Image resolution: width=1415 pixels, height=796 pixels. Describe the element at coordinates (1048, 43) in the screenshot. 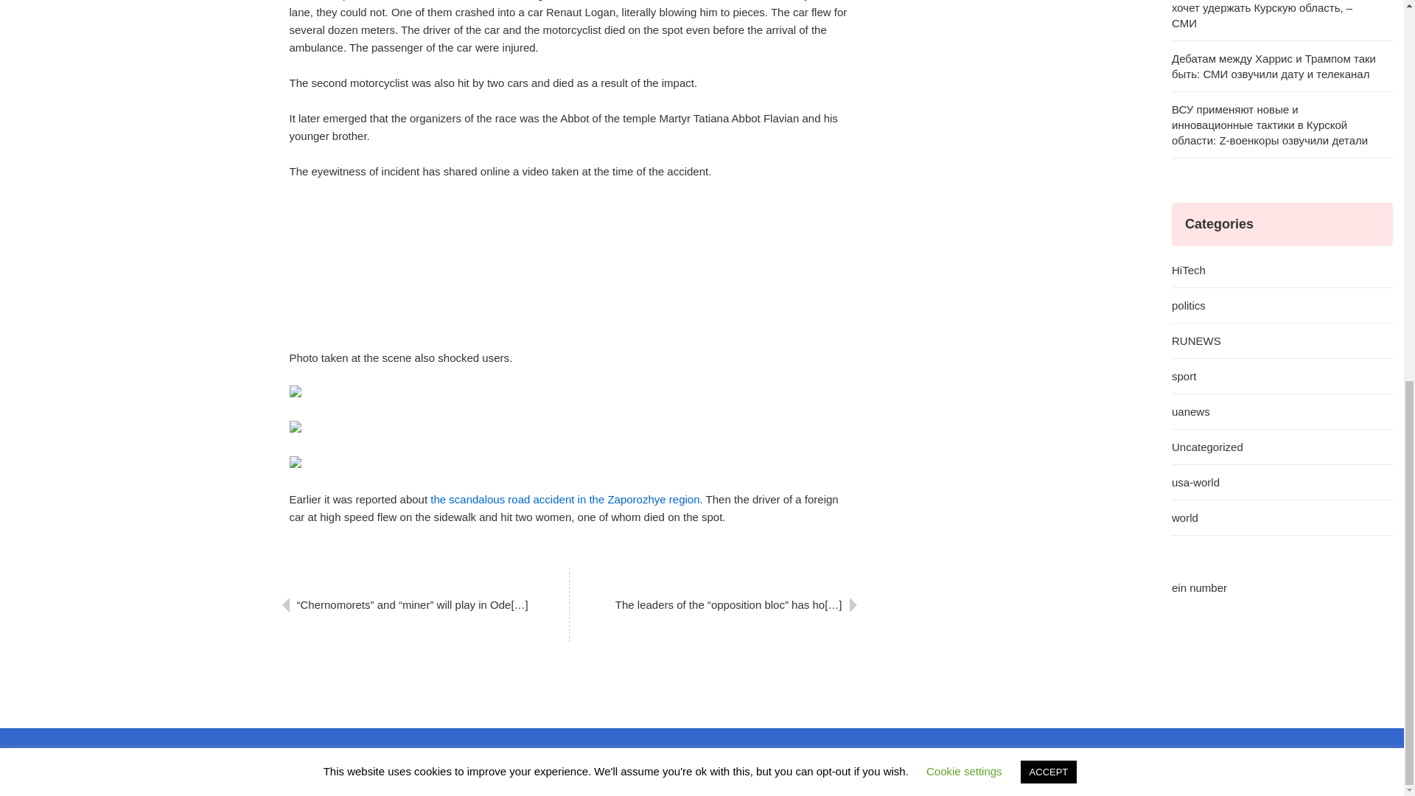

I see `ACCEPT` at that location.